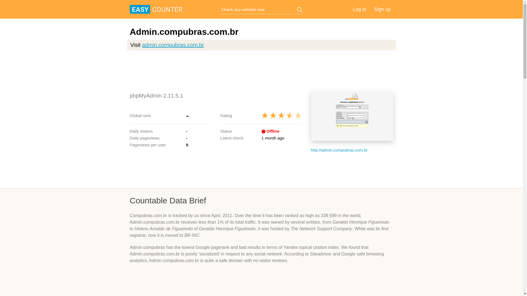 The width and height of the screenshot is (527, 296). Describe the element at coordinates (261, 71) in the screenshot. I see `Advertisement` at that location.